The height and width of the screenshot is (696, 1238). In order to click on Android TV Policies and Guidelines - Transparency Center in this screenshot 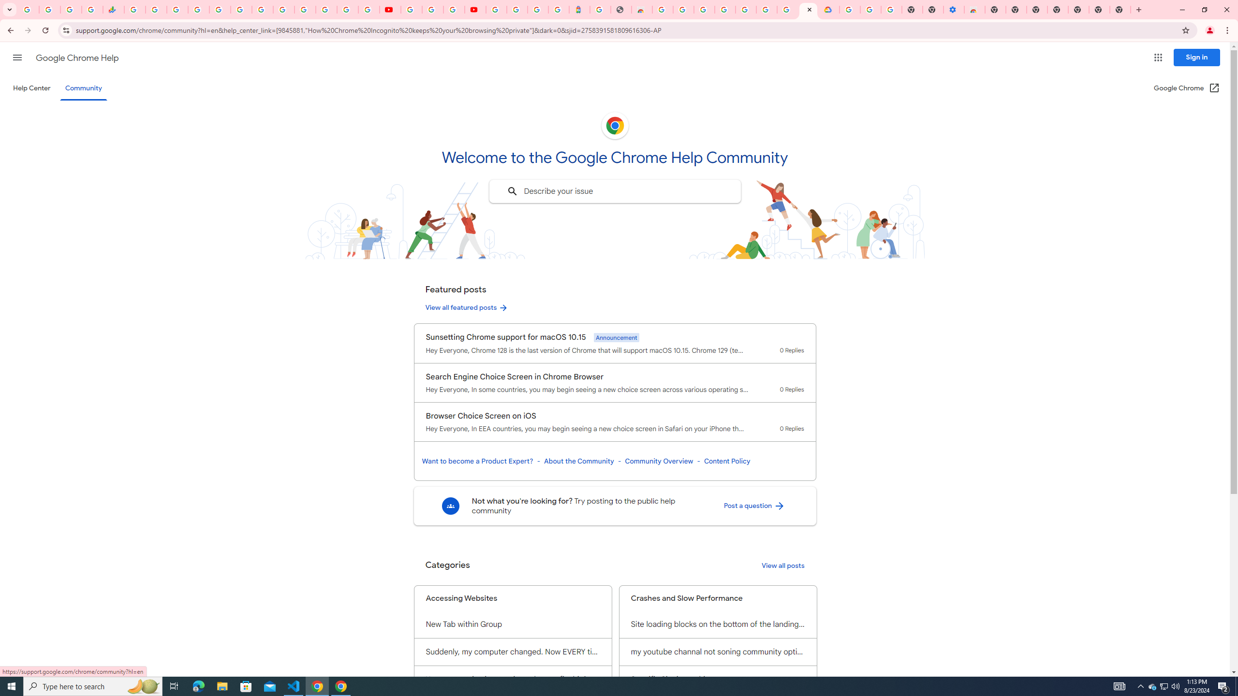, I will do `click(262, 10)`.